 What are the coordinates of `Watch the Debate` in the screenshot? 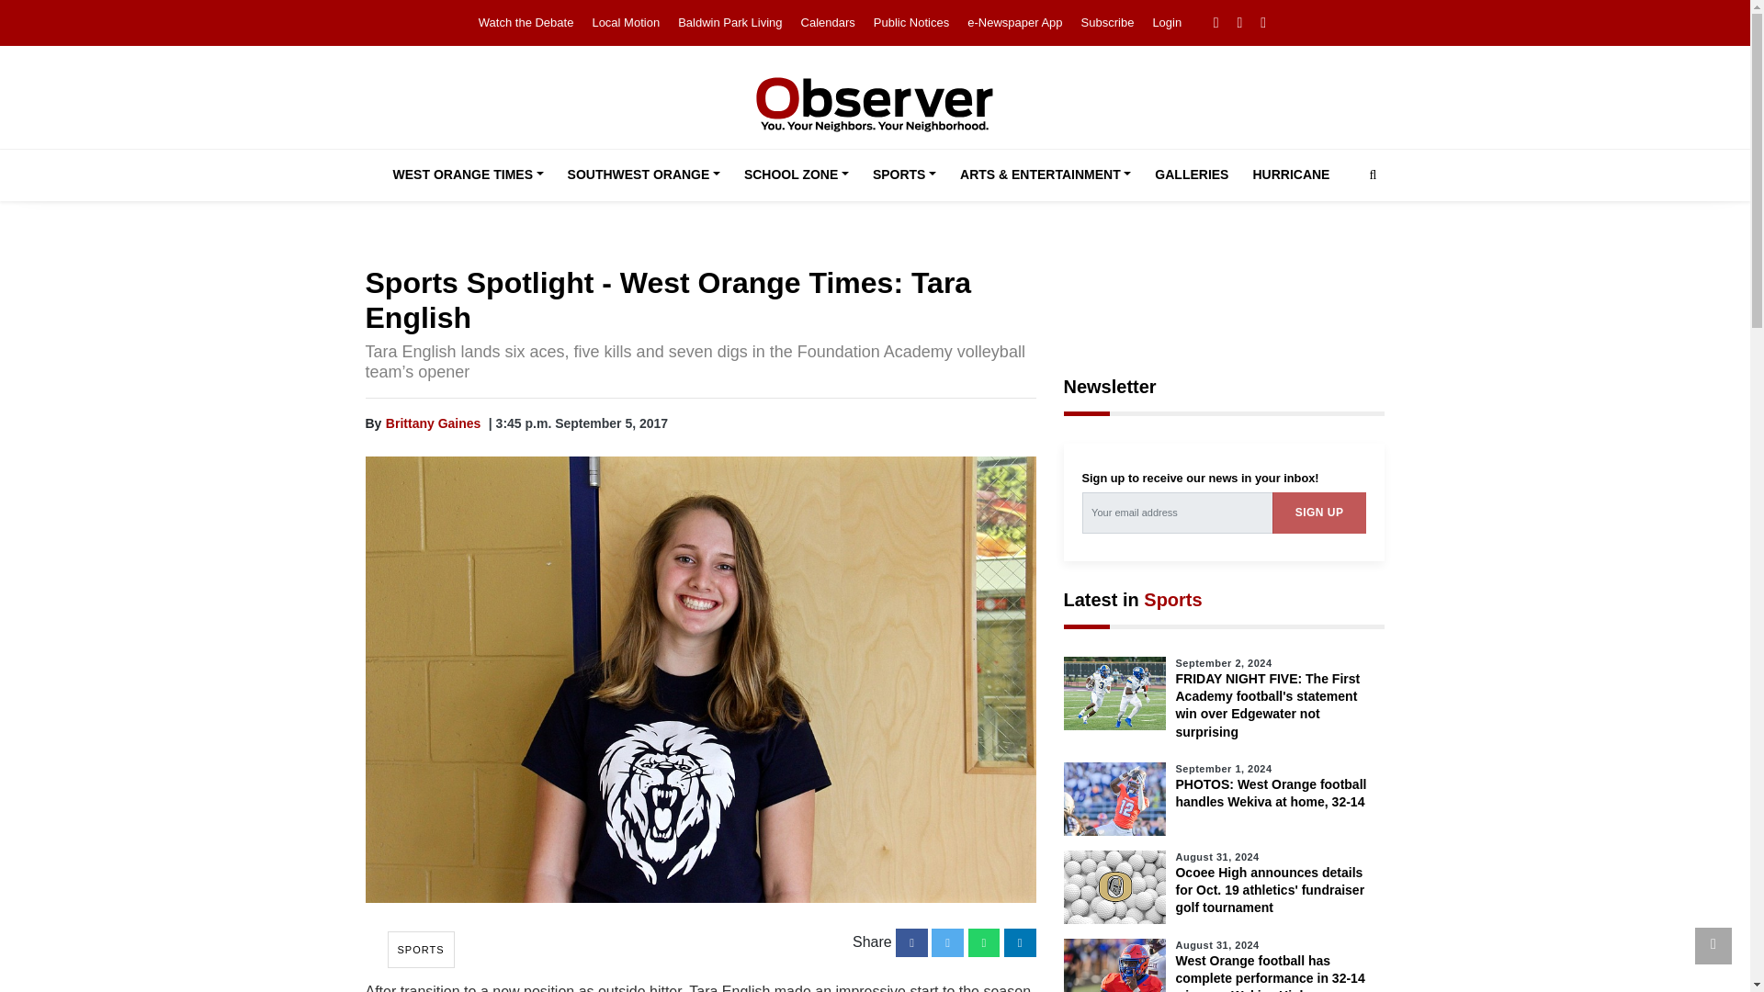 It's located at (526, 22).